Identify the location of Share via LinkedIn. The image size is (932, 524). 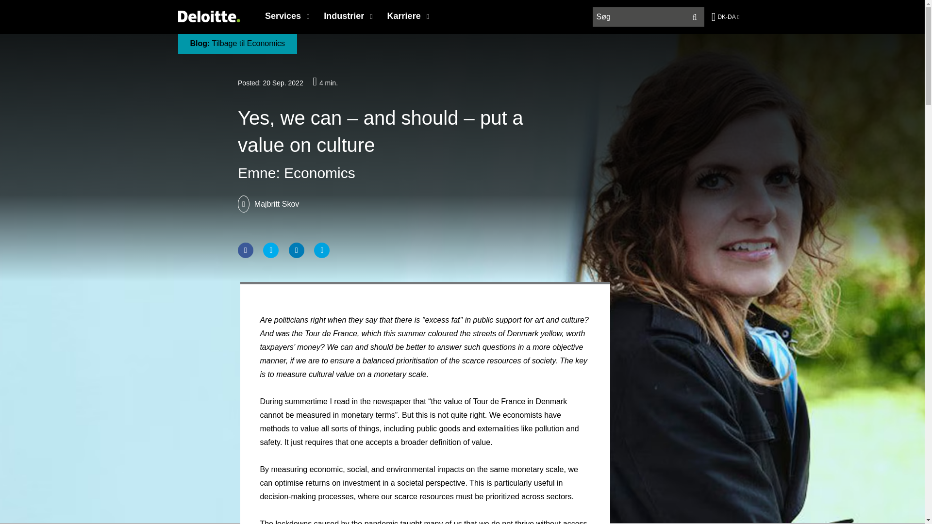
(297, 250).